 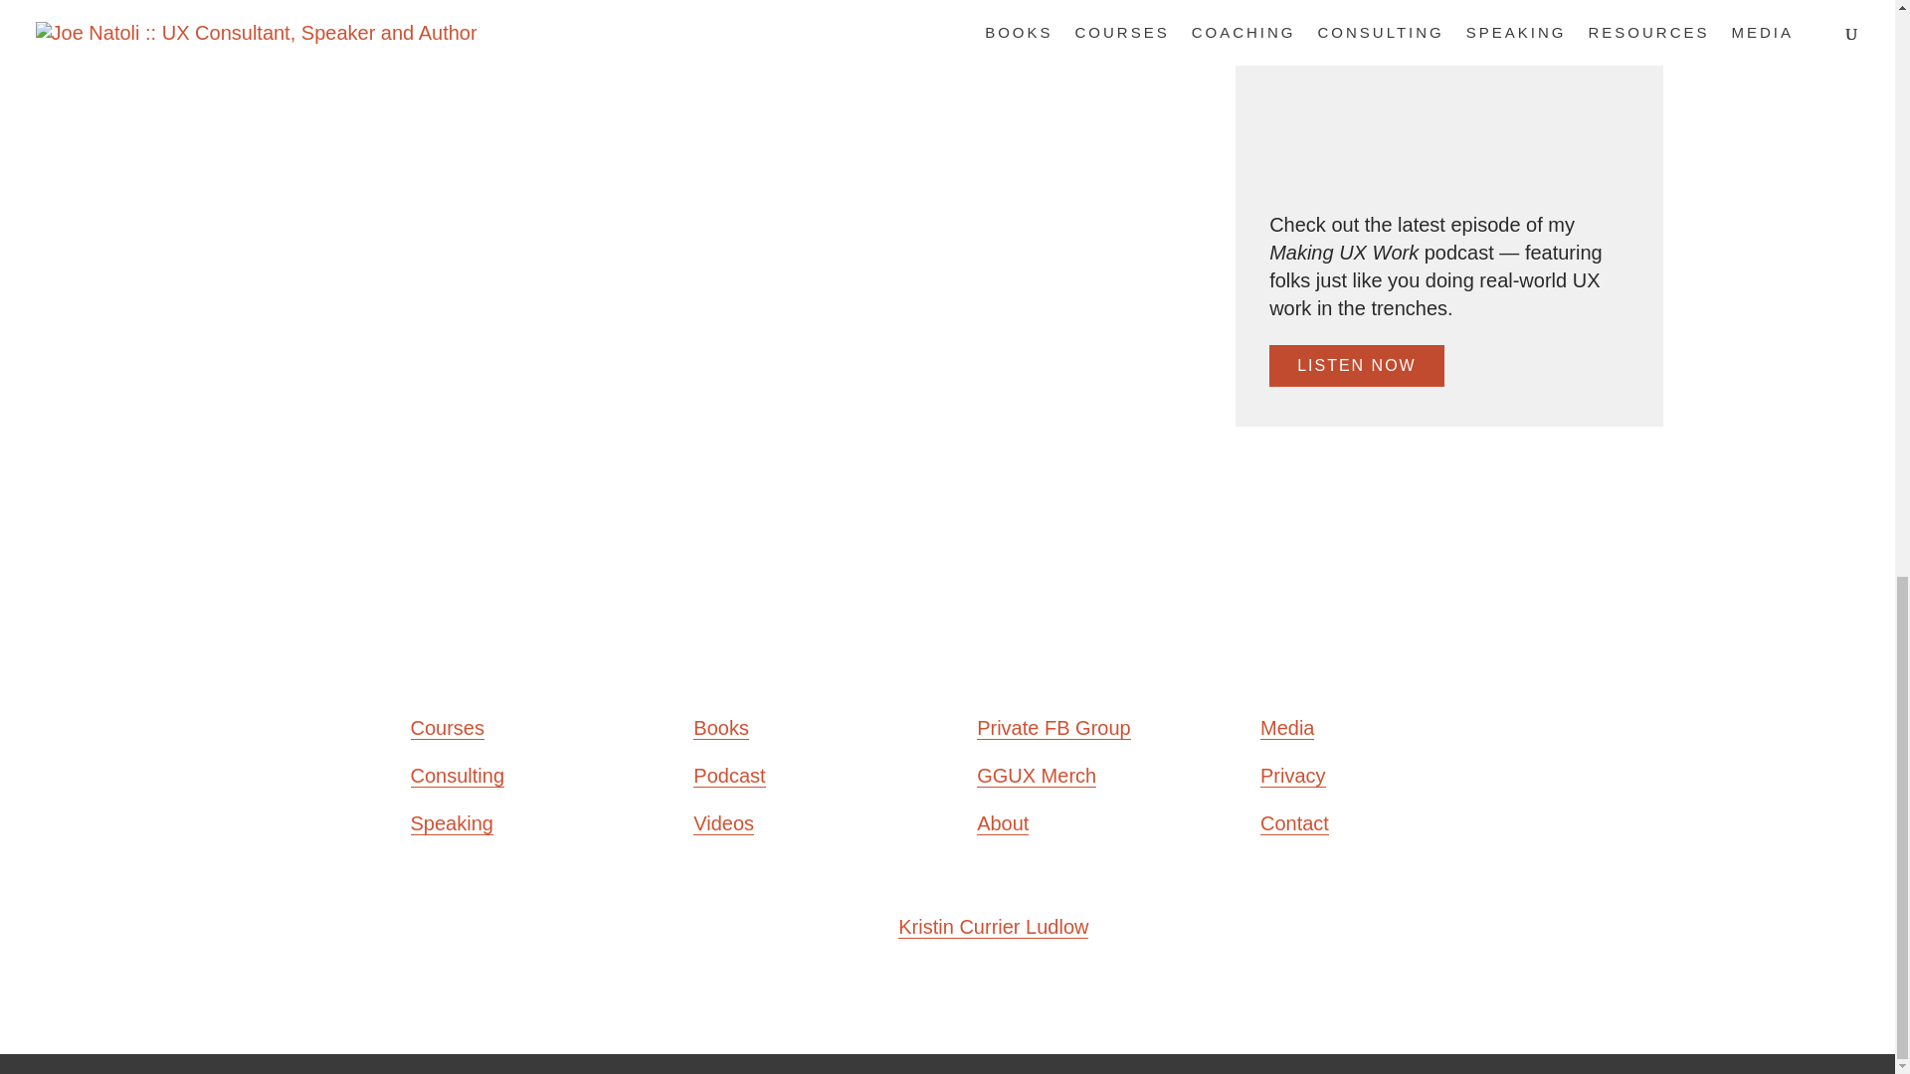 I want to click on LISTEN NOW, so click(x=1357, y=365).